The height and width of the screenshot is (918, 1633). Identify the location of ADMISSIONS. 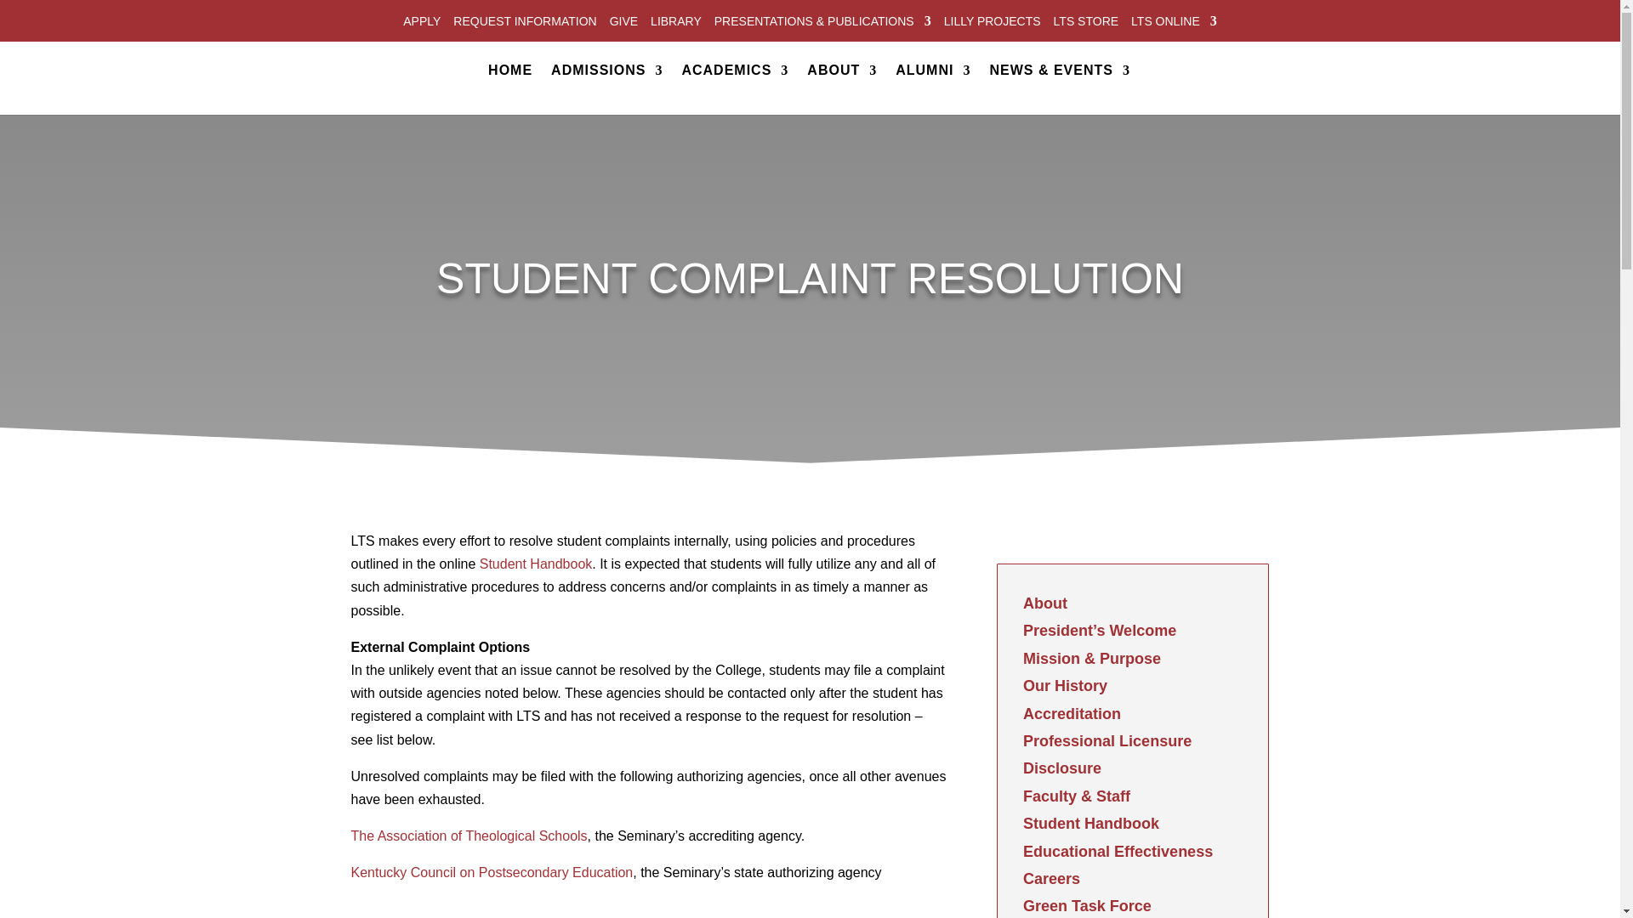
(607, 89).